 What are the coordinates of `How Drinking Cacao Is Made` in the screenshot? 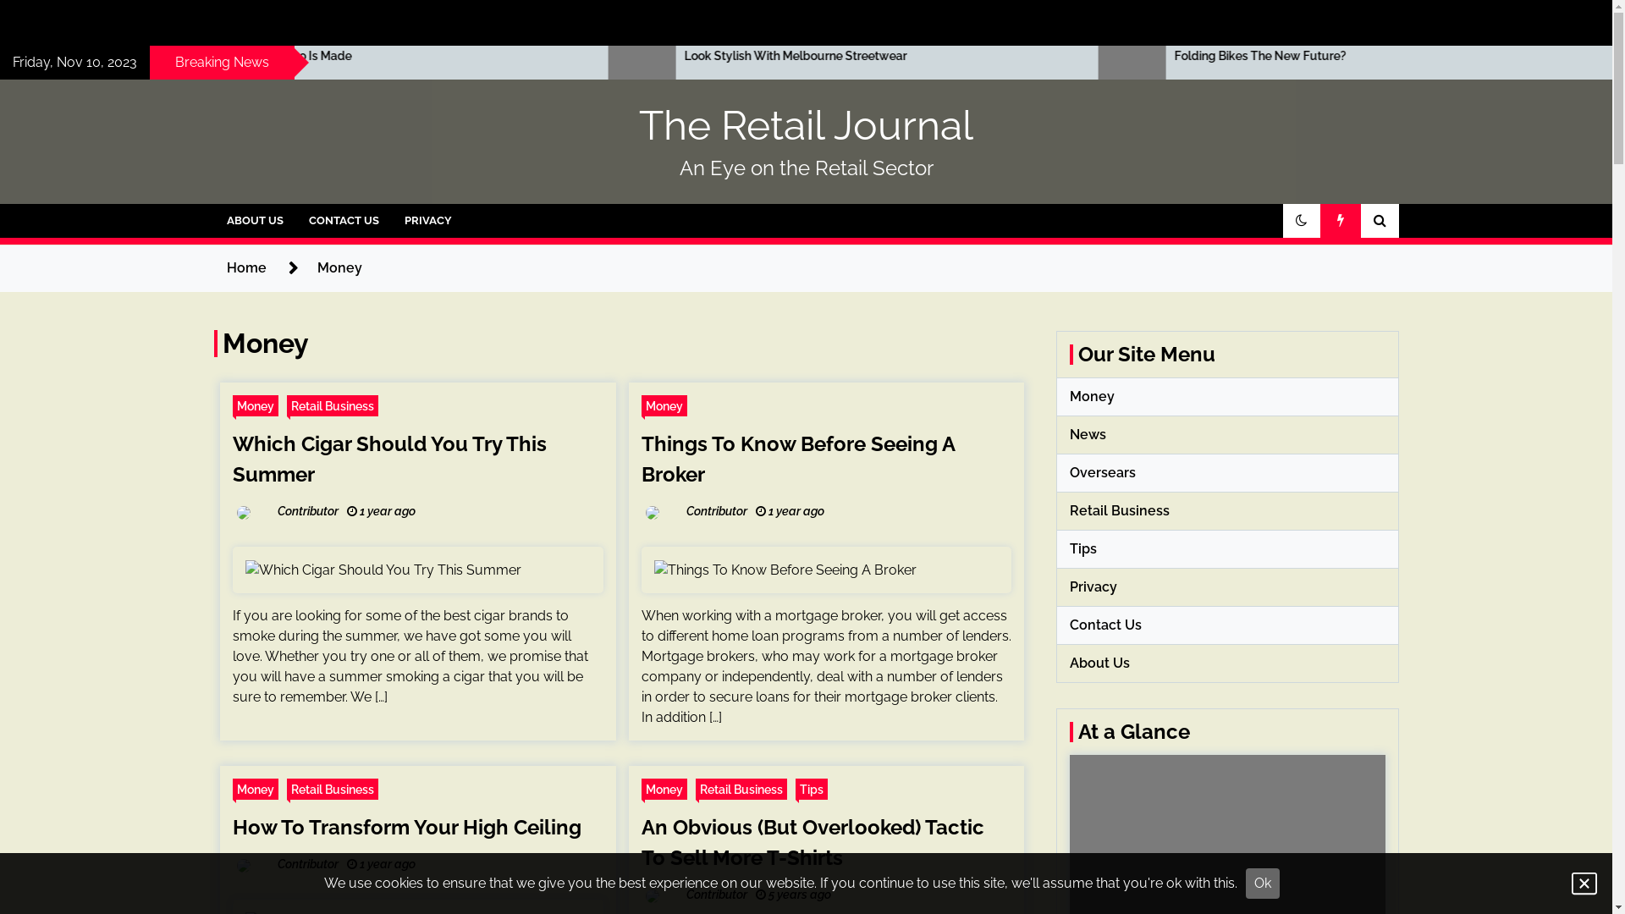 It's located at (763, 56).